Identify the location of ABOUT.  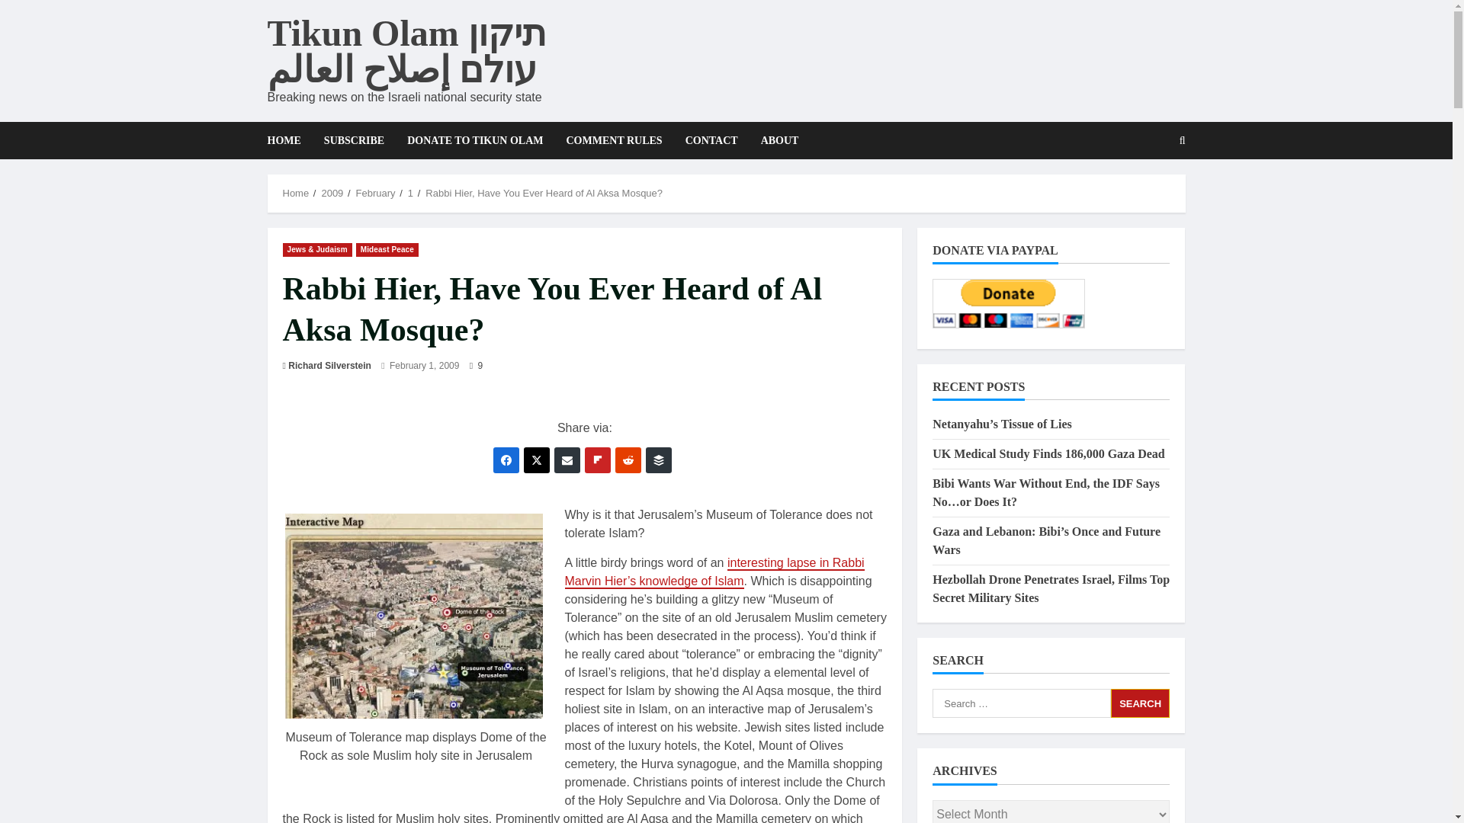
(775, 140).